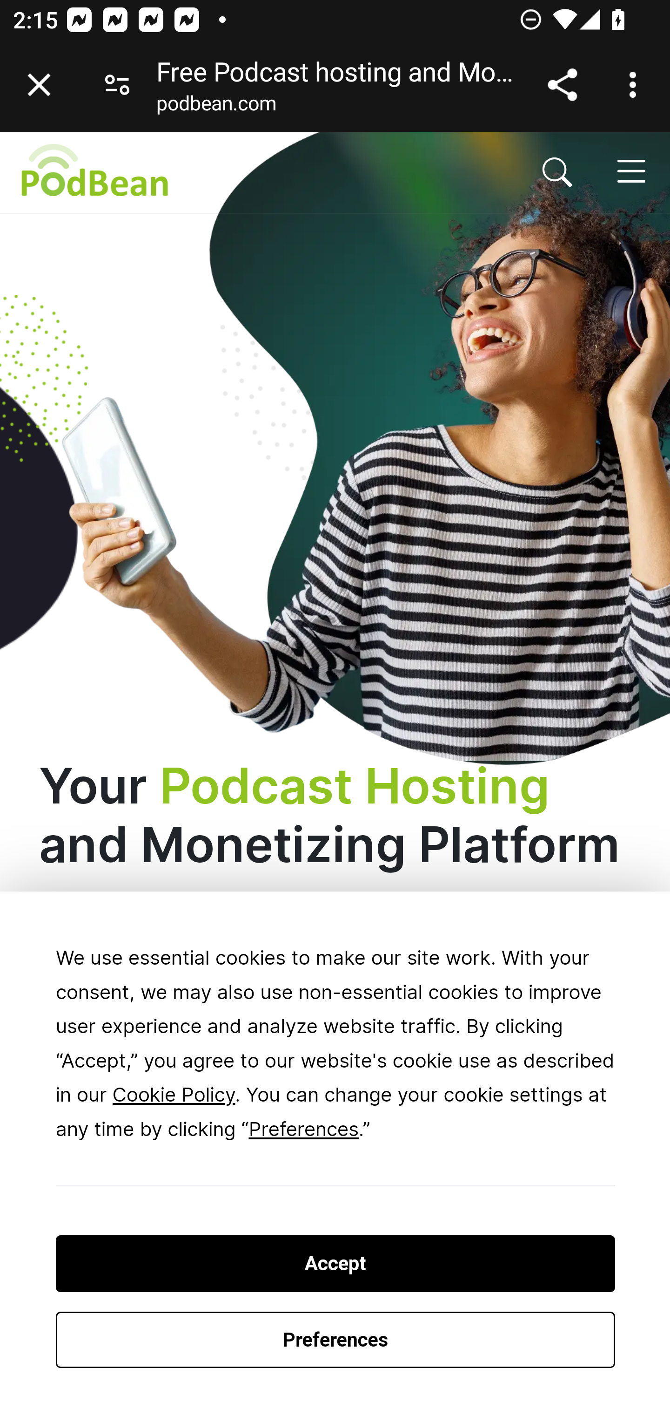 This screenshot has height=1416, width=670. I want to click on Connection is secure, so click(117, 85).